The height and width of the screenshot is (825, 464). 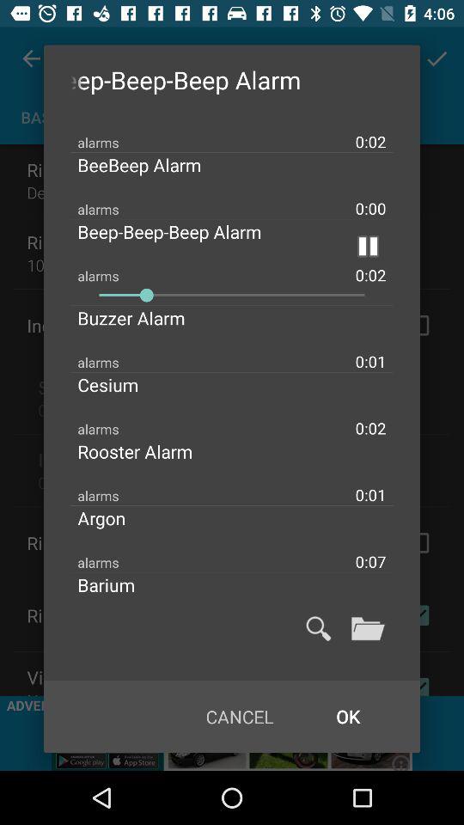 I want to click on launch cancel icon, so click(x=239, y=717).